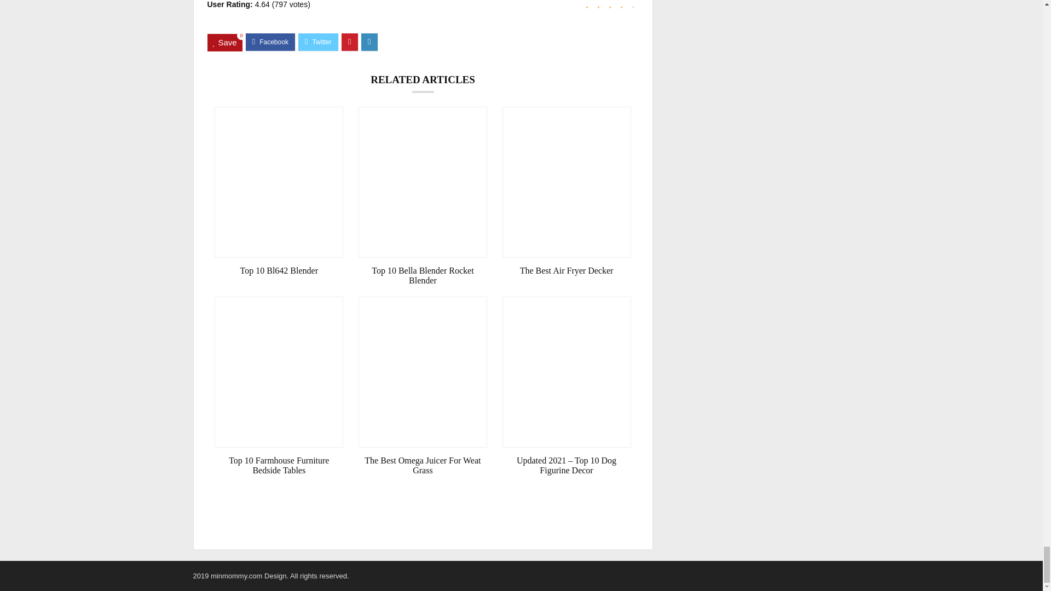  Describe the element at coordinates (423, 465) in the screenshot. I see `The Best Omega Juicer  For Weat Grass` at that location.